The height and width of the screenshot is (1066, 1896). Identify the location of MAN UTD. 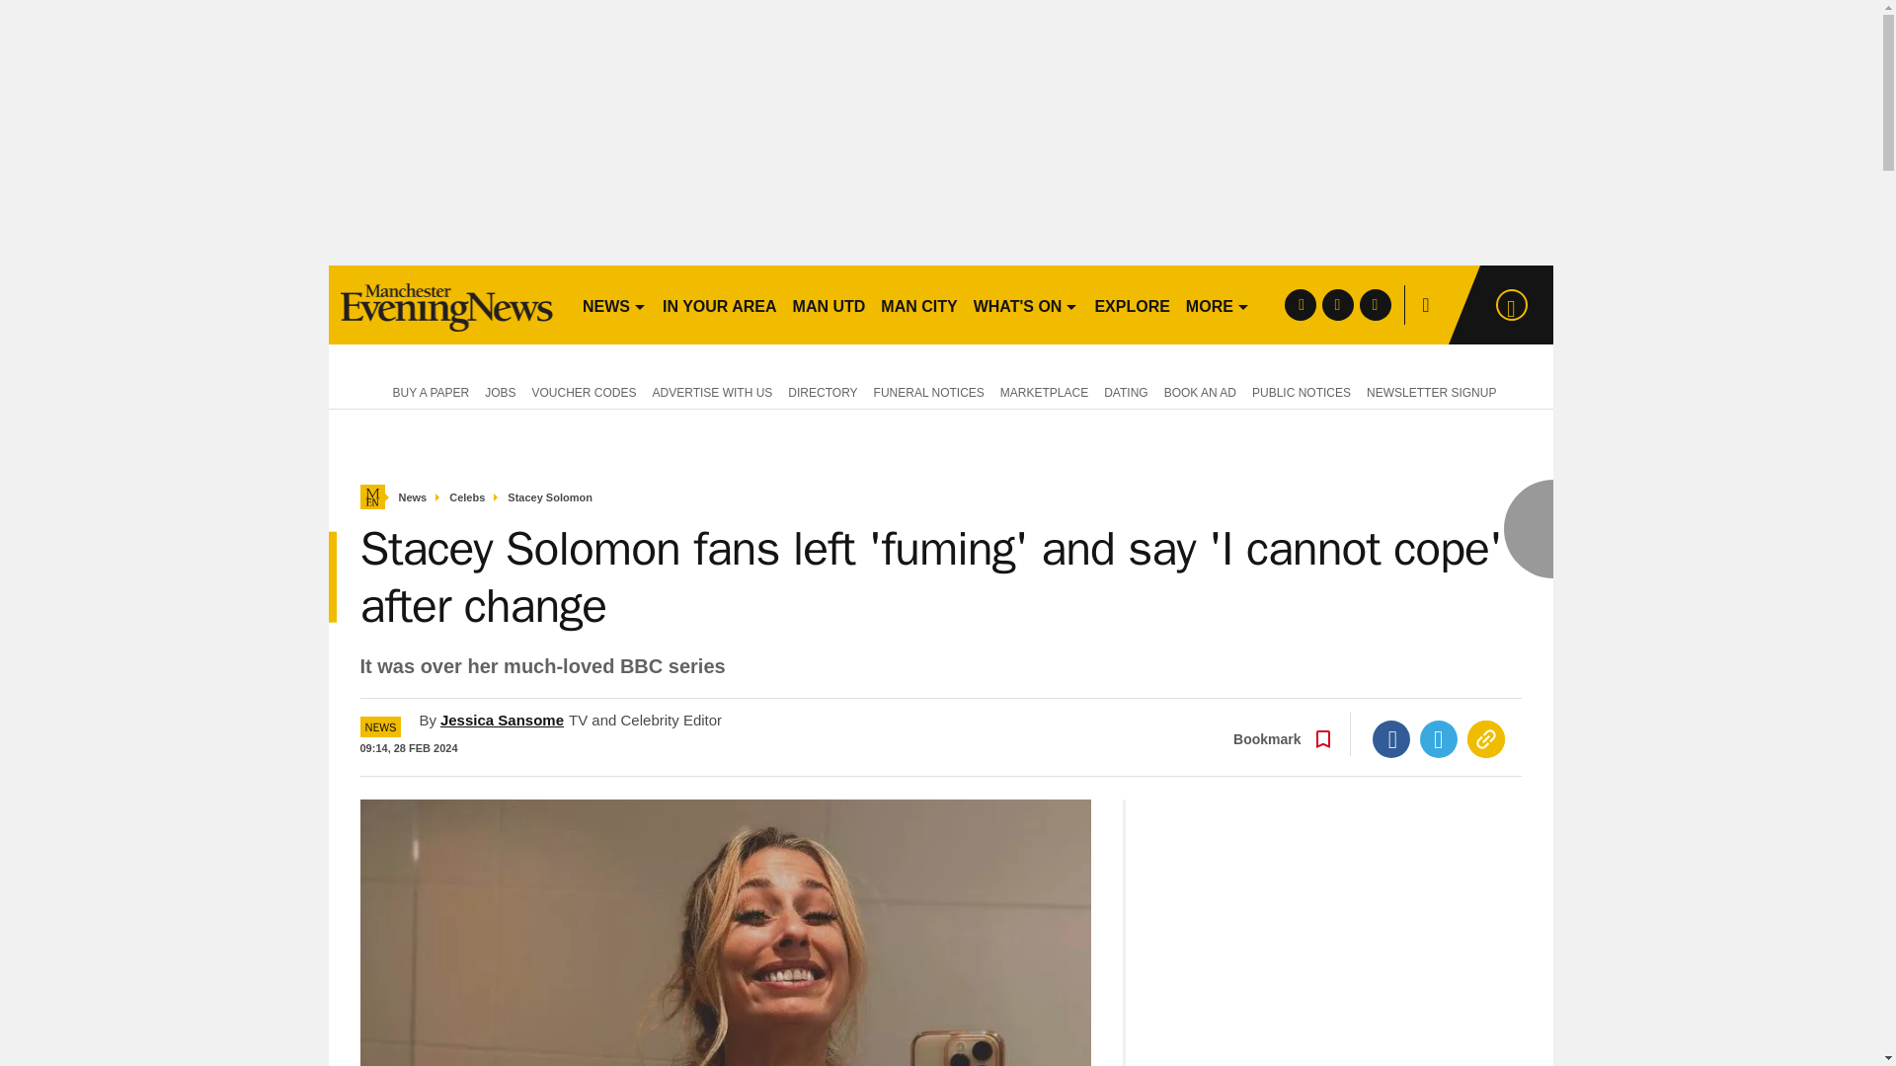
(829, 304).